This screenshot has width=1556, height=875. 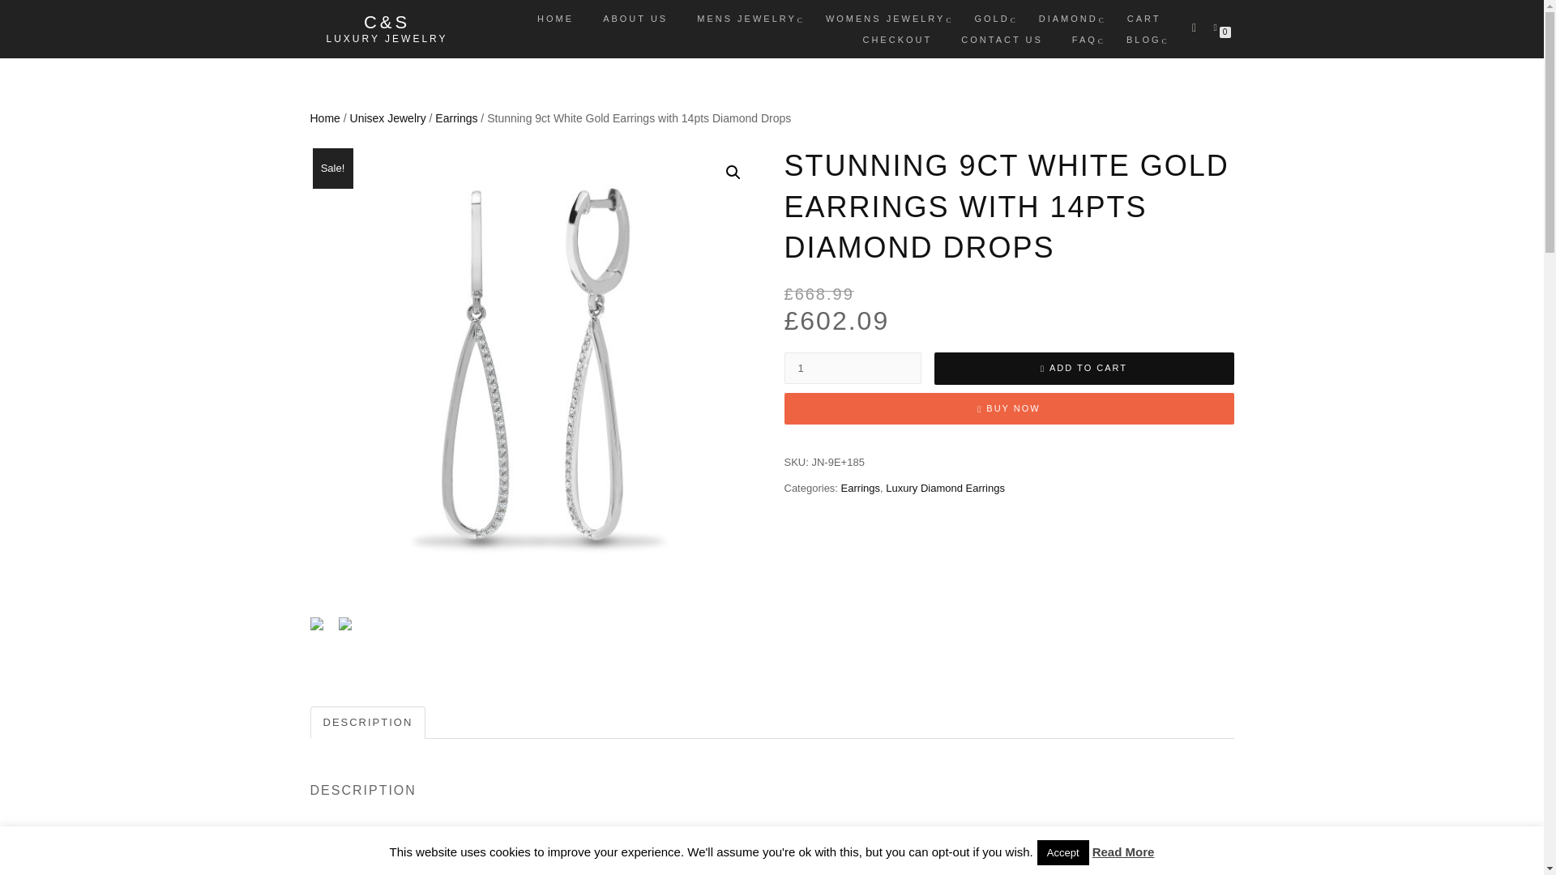 I want to click on HOME, so click(x=556, y=18).